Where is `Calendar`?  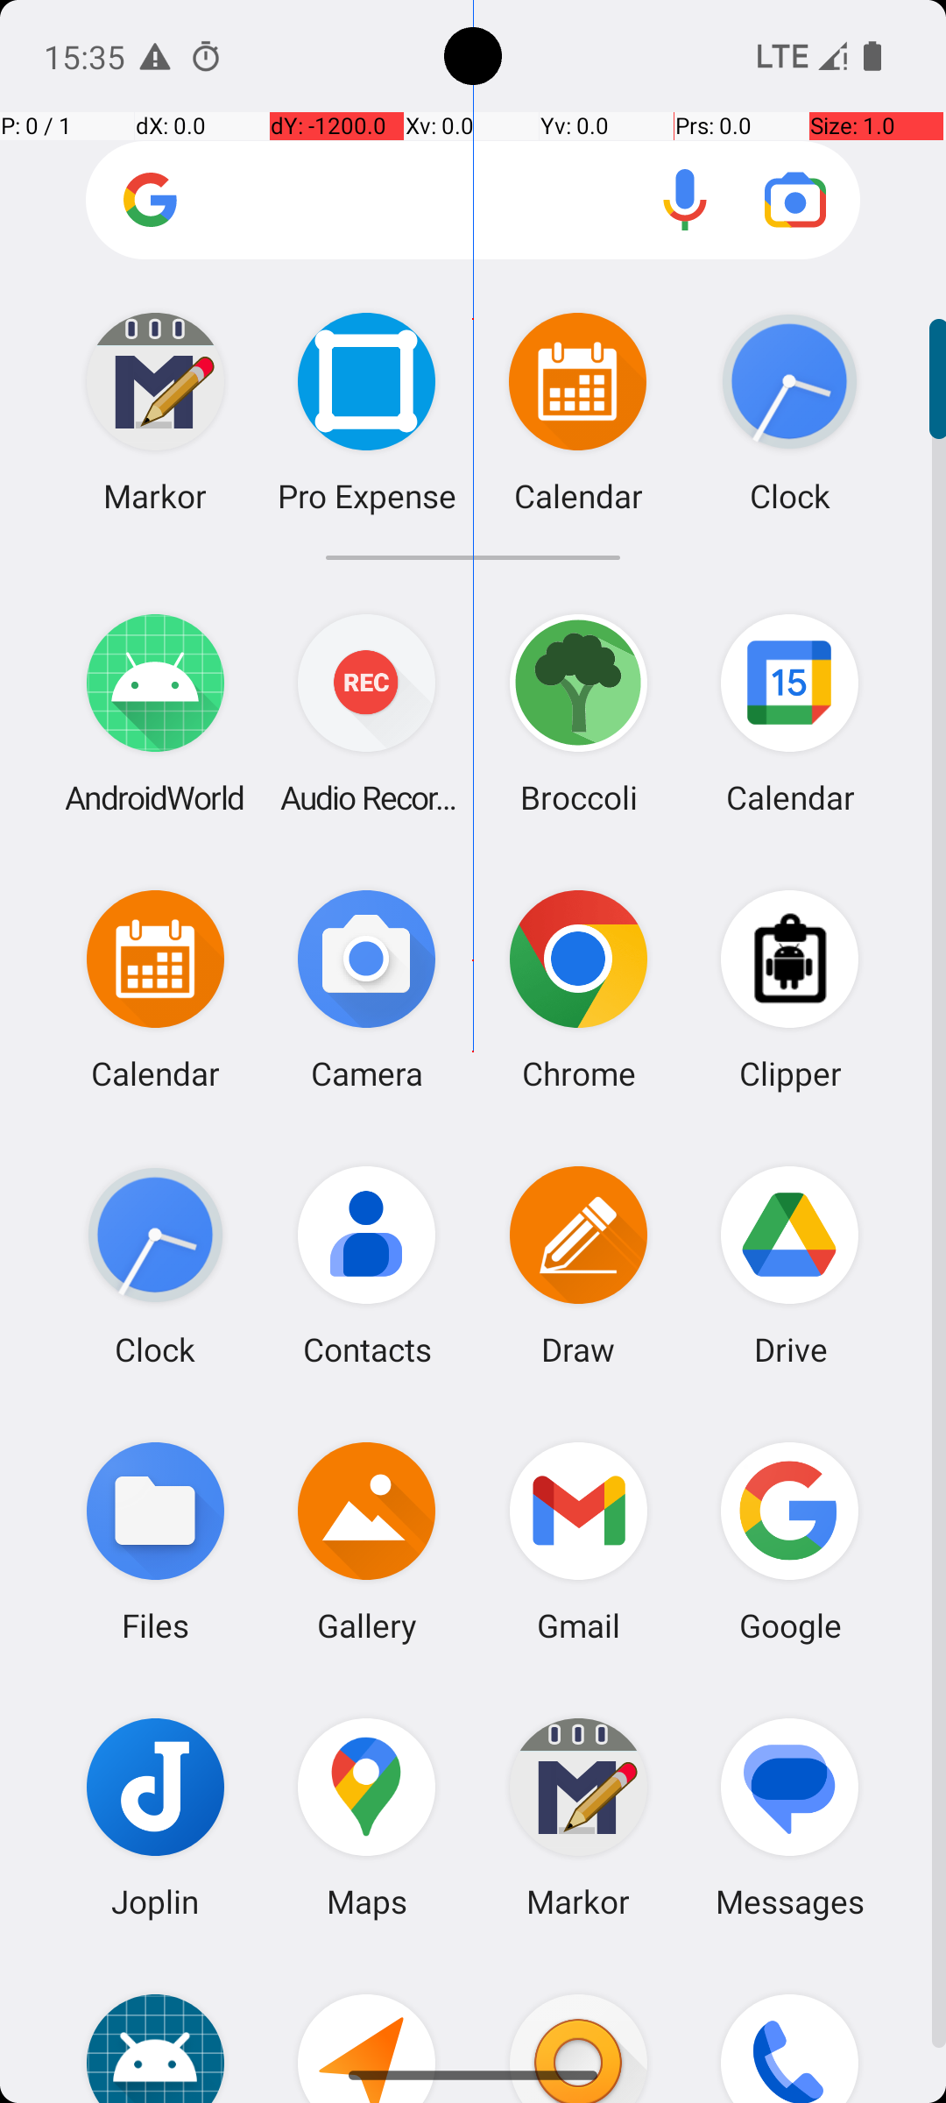 Calendar is located at coordinates (790, 713).